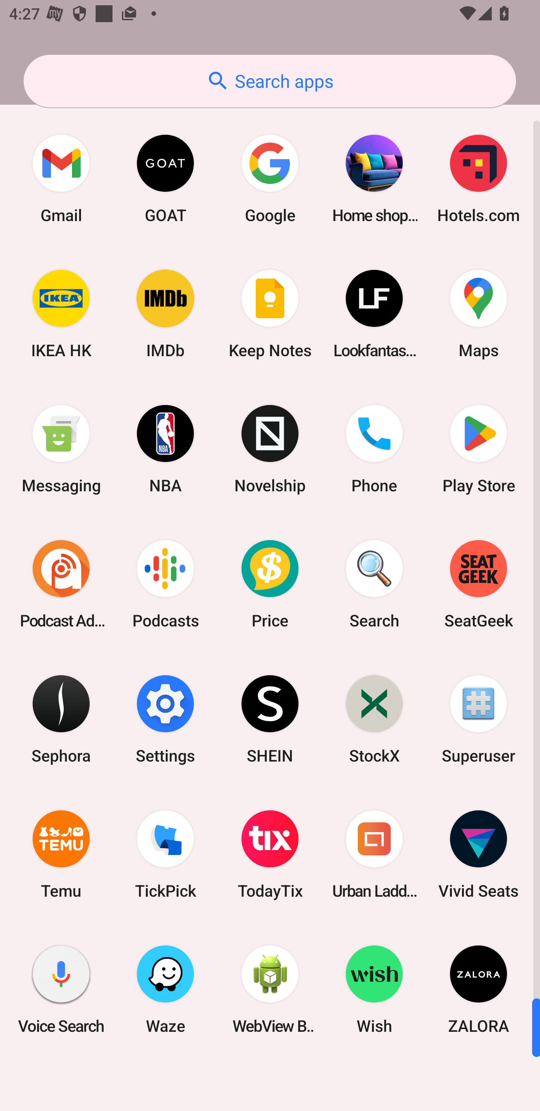 The height and width of the screenshot is (1111, 540). What do you see at coordinates (374, 314) in the screenshot?
I see `Lookfantastic` at bounding box center [374, 314].